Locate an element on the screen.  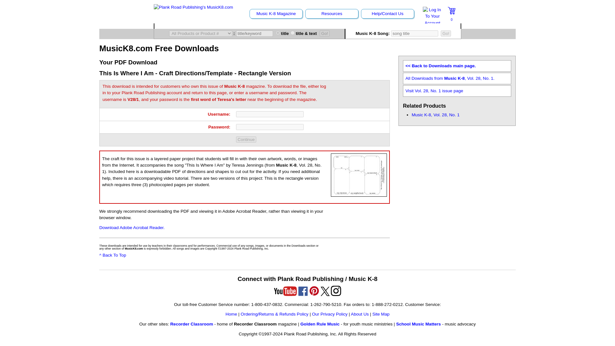
Bestsellers is located at coordinates (299, 26).